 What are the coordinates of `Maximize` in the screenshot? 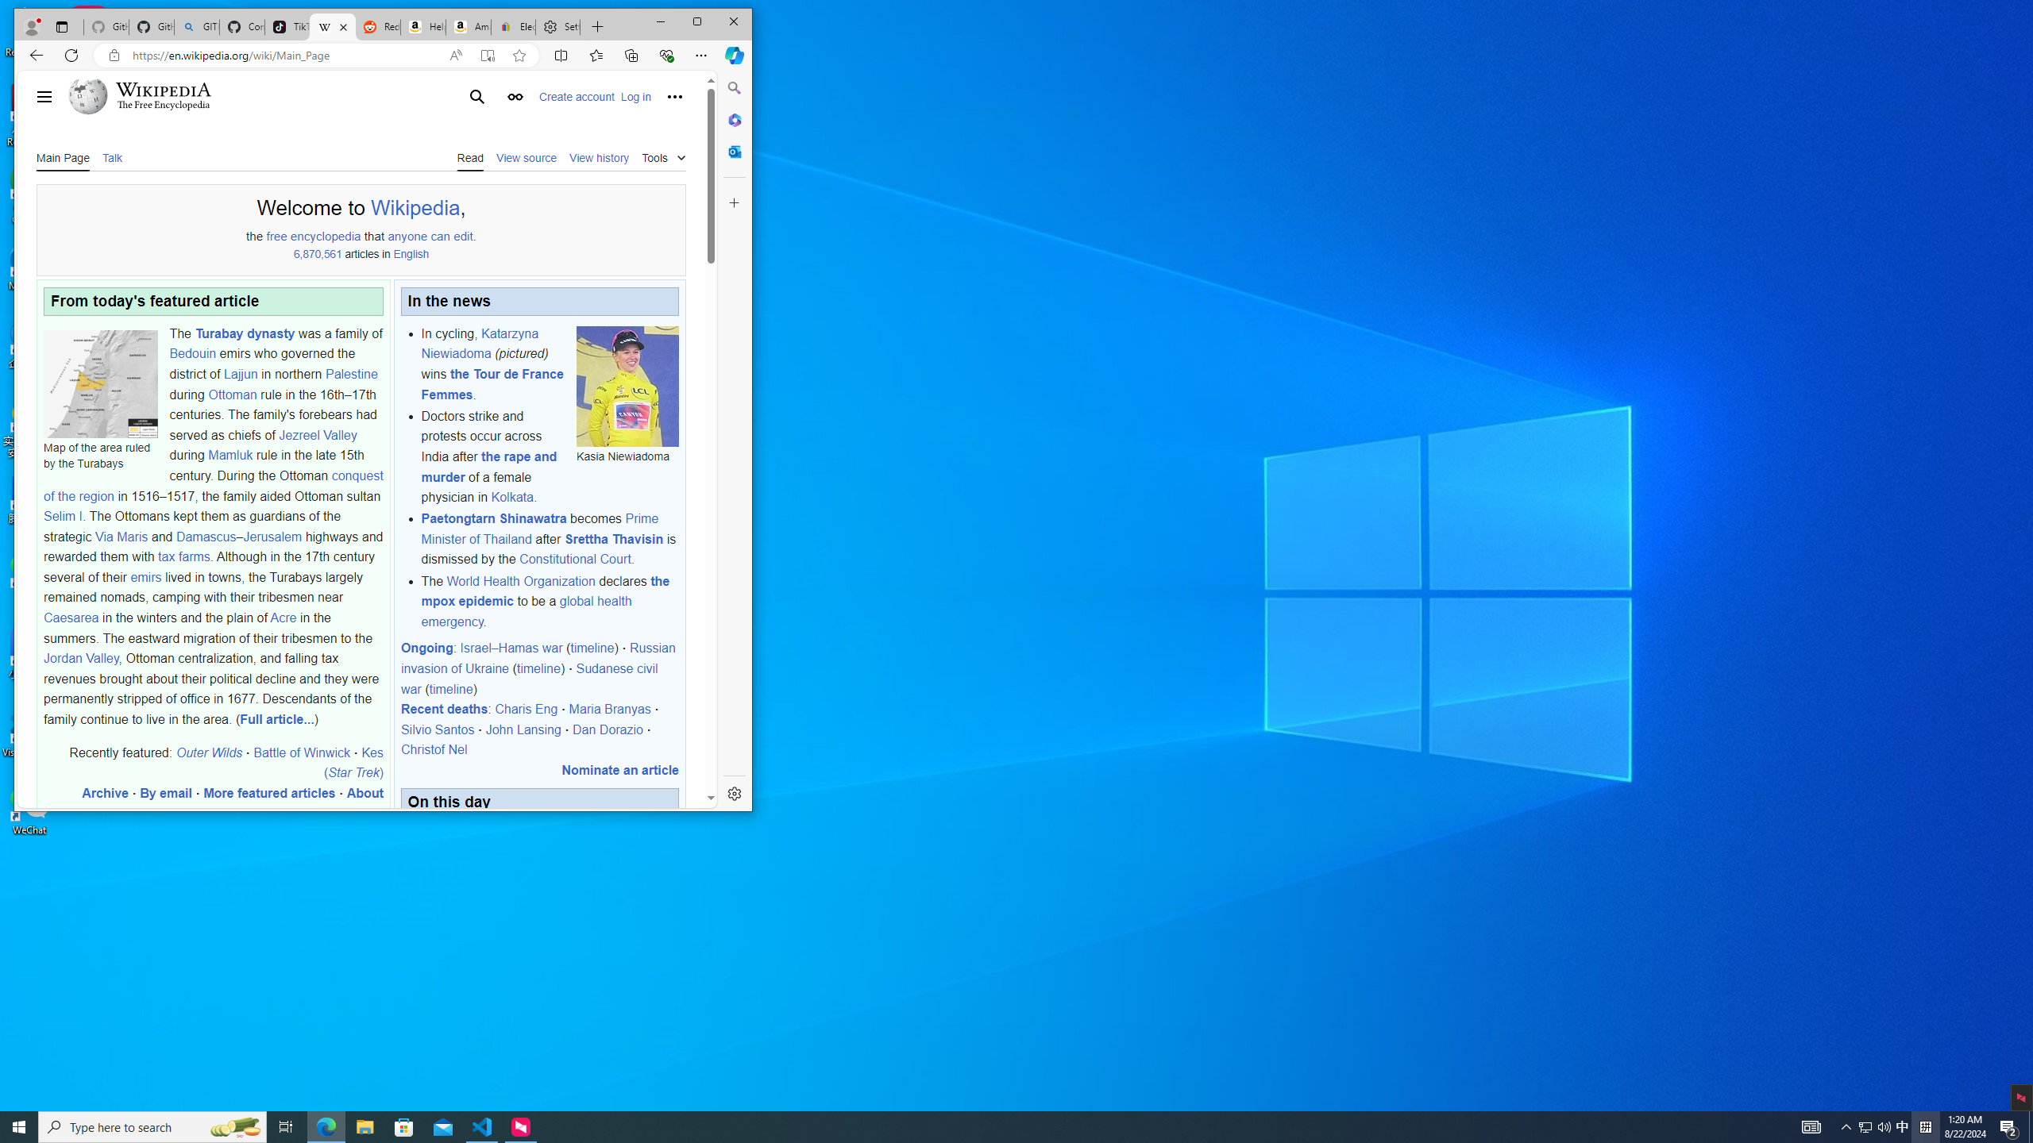 It's located at (697, 22).